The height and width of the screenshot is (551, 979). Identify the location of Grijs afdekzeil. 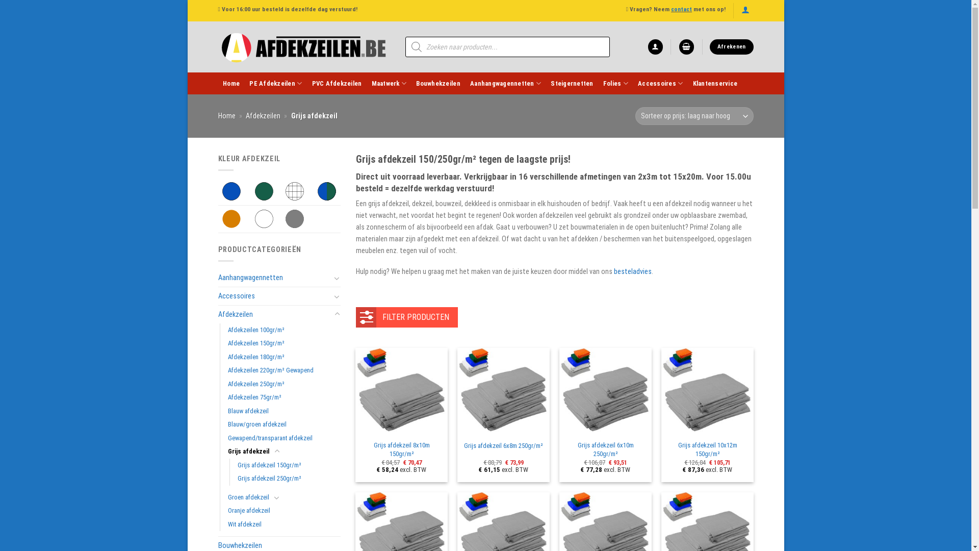
(248, 452).